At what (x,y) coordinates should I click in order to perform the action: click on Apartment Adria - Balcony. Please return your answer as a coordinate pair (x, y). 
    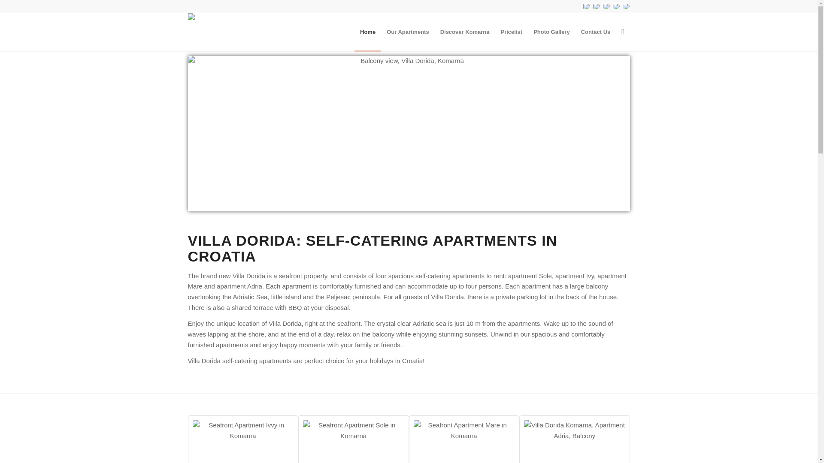
    Looking at the image, I should click on (575, 442).